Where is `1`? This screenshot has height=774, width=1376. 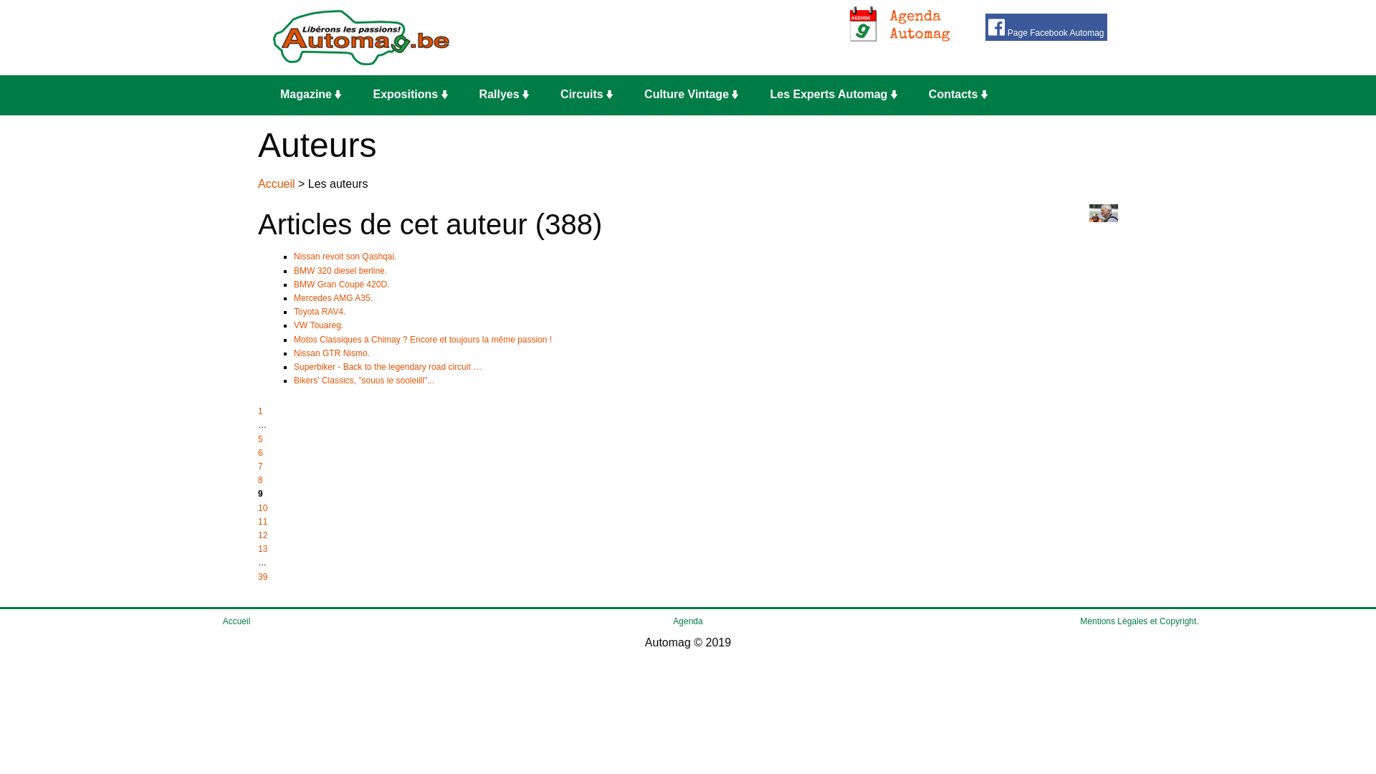
1 is located at coordinates (261, 411).